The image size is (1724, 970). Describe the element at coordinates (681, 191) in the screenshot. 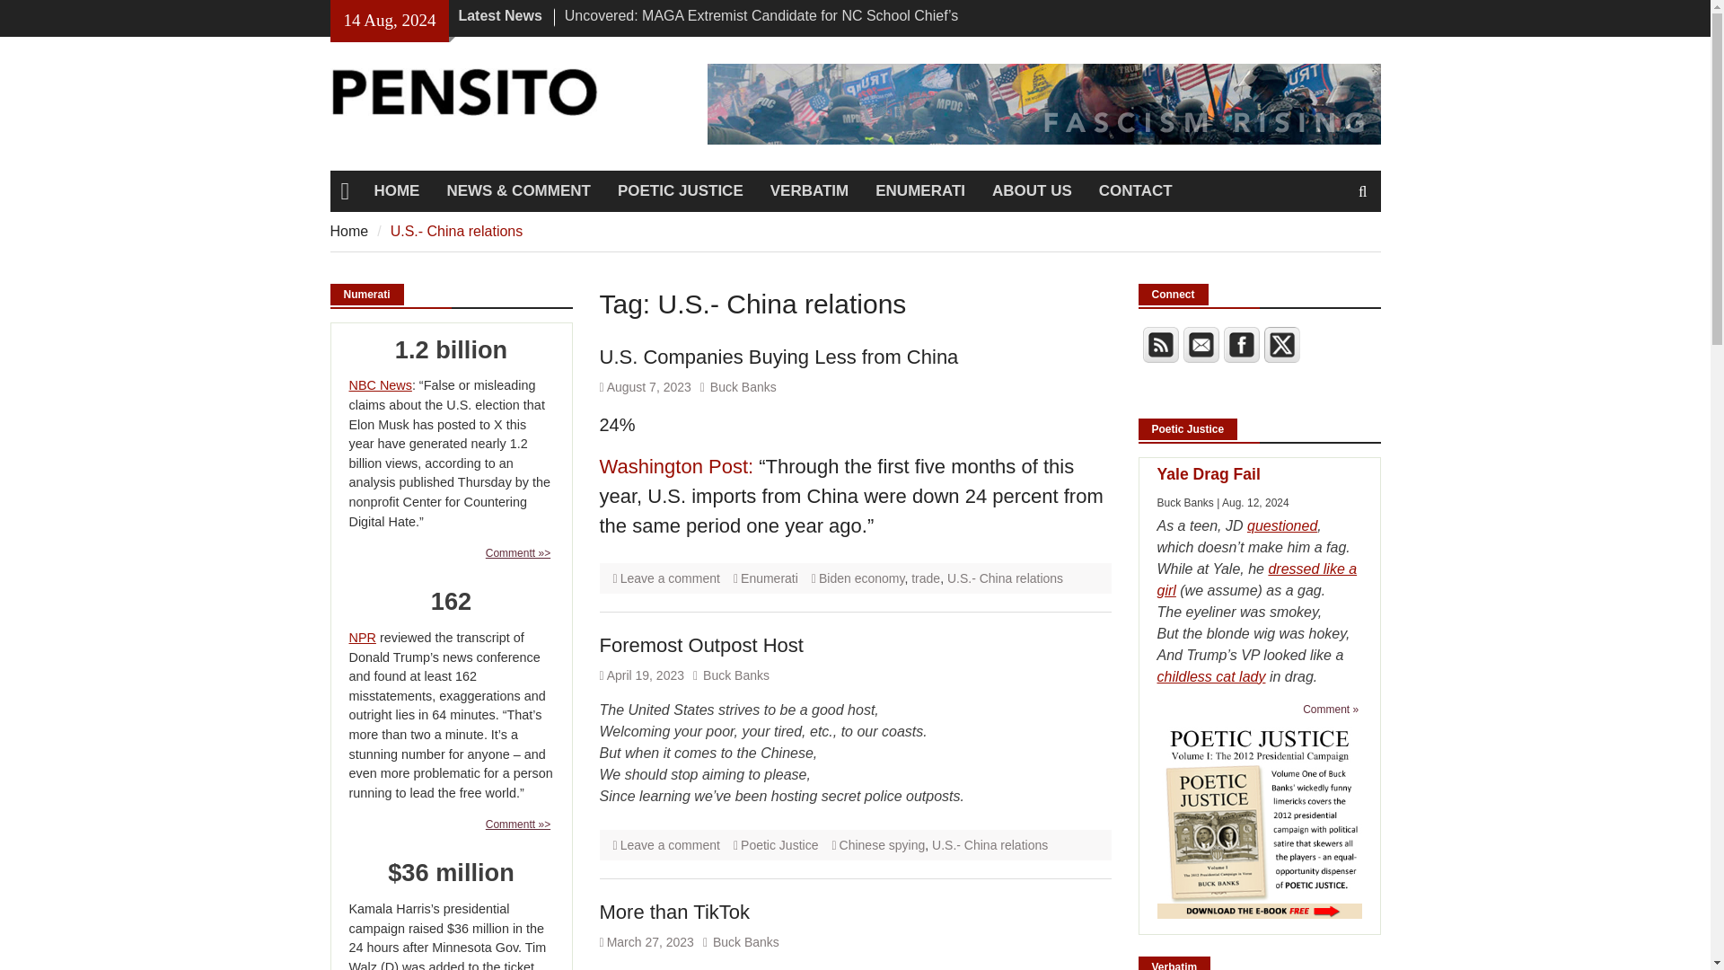

I see `POETIC JUSTICE` at that location.